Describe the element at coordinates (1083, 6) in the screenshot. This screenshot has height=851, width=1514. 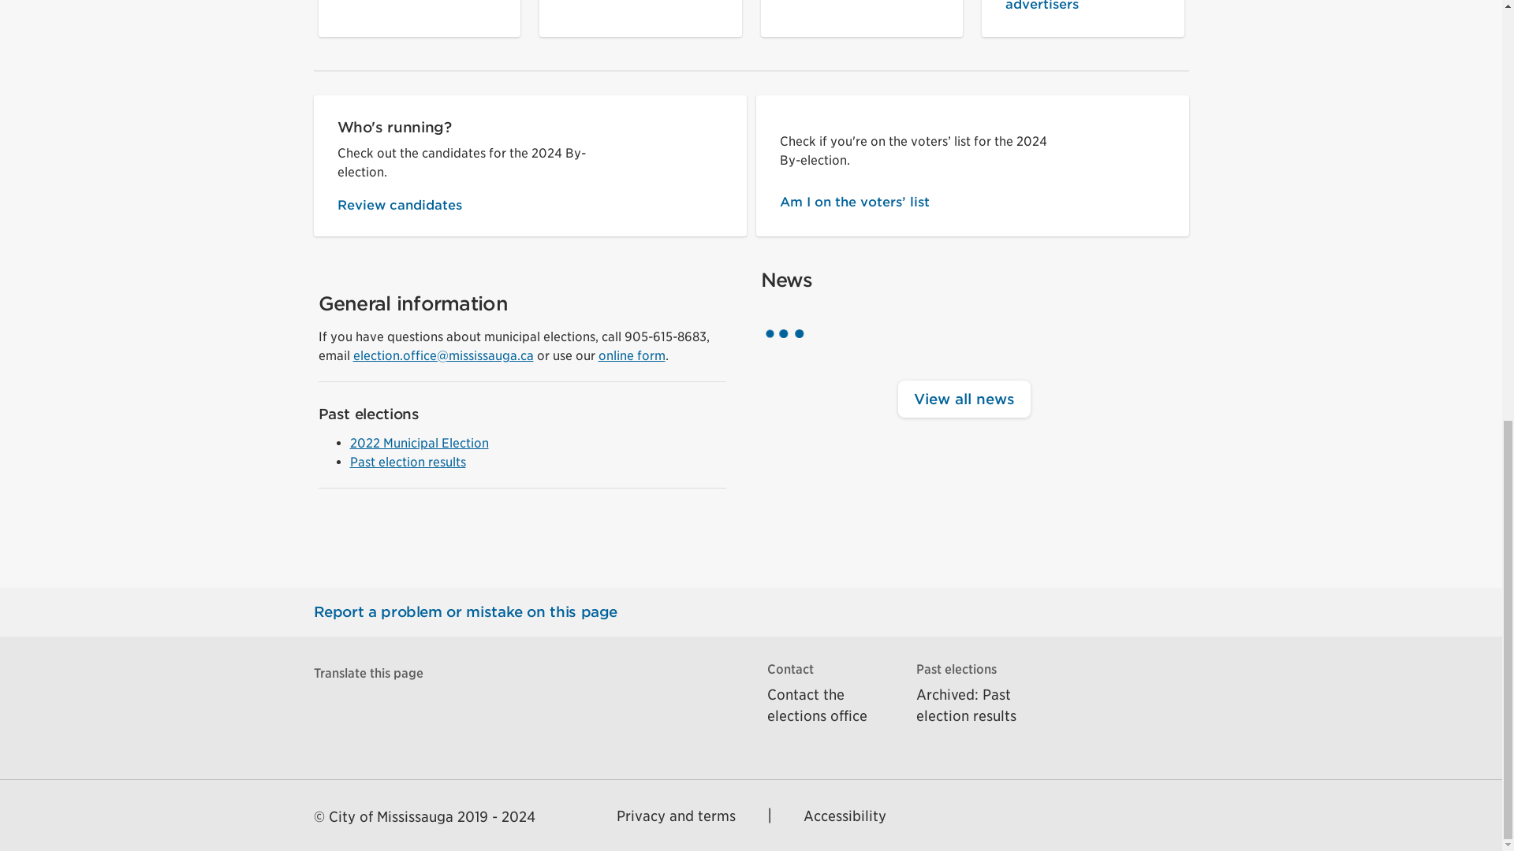
I see `Information for advertisers` at that location.